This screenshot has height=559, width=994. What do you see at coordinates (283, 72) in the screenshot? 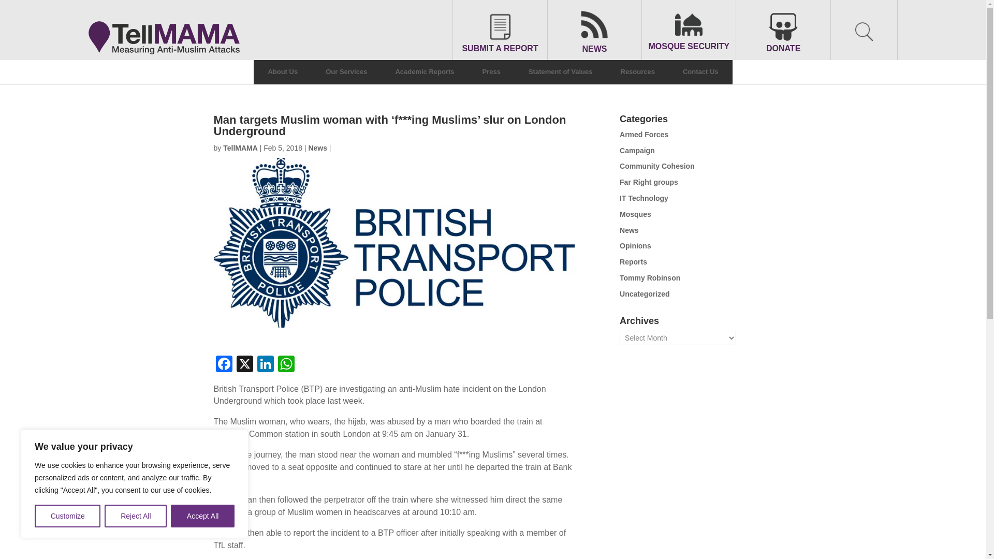
I see `About Us` at bounding box center [283, 72].